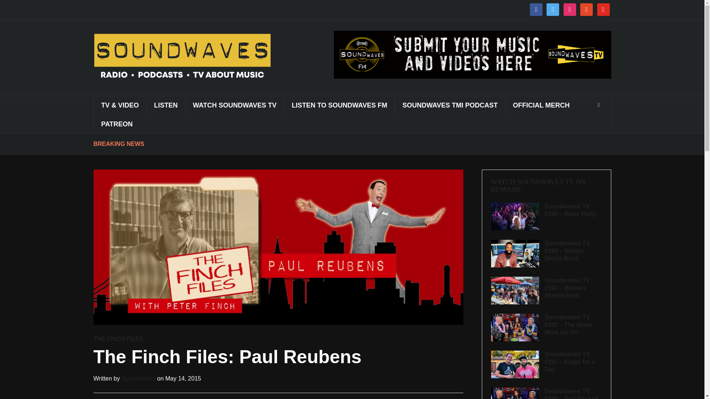 The height and width of the screenshot is (399, 710). What do you see at coordinates (599, 105) in the screenshot?
I see `Search` at bounding box center [599, 105].